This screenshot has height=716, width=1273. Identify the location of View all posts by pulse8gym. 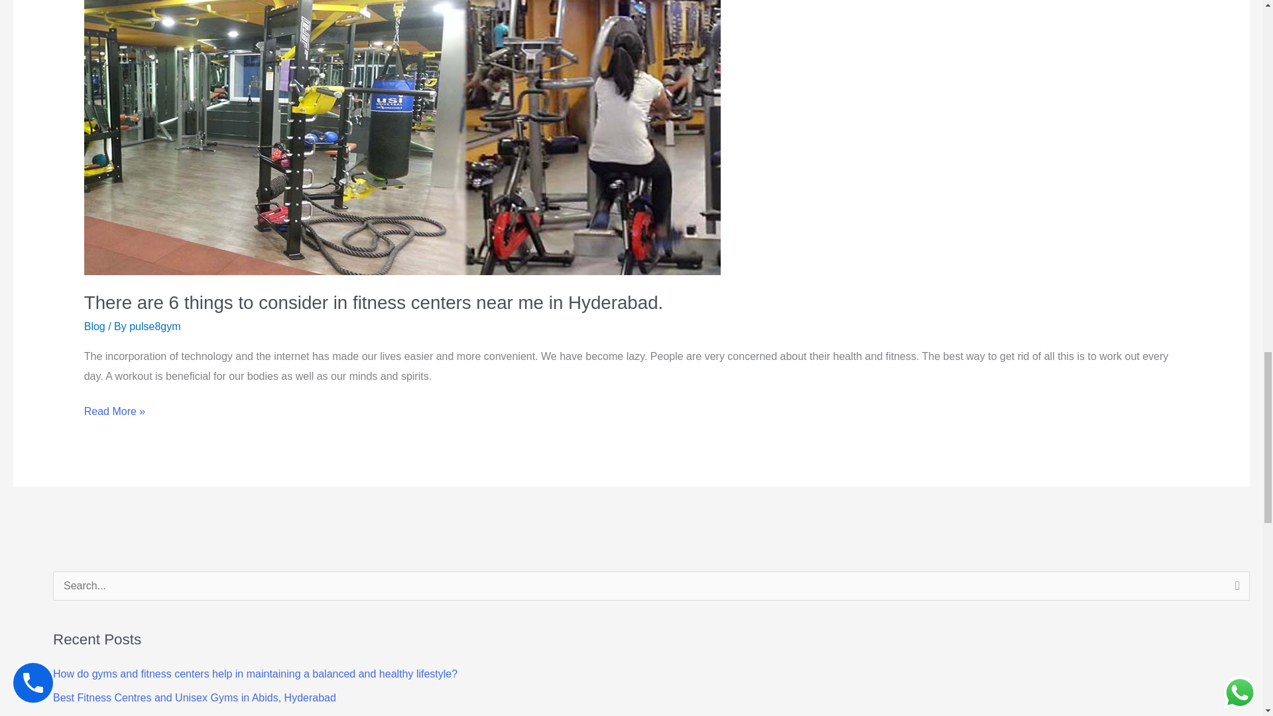
(155, 326).